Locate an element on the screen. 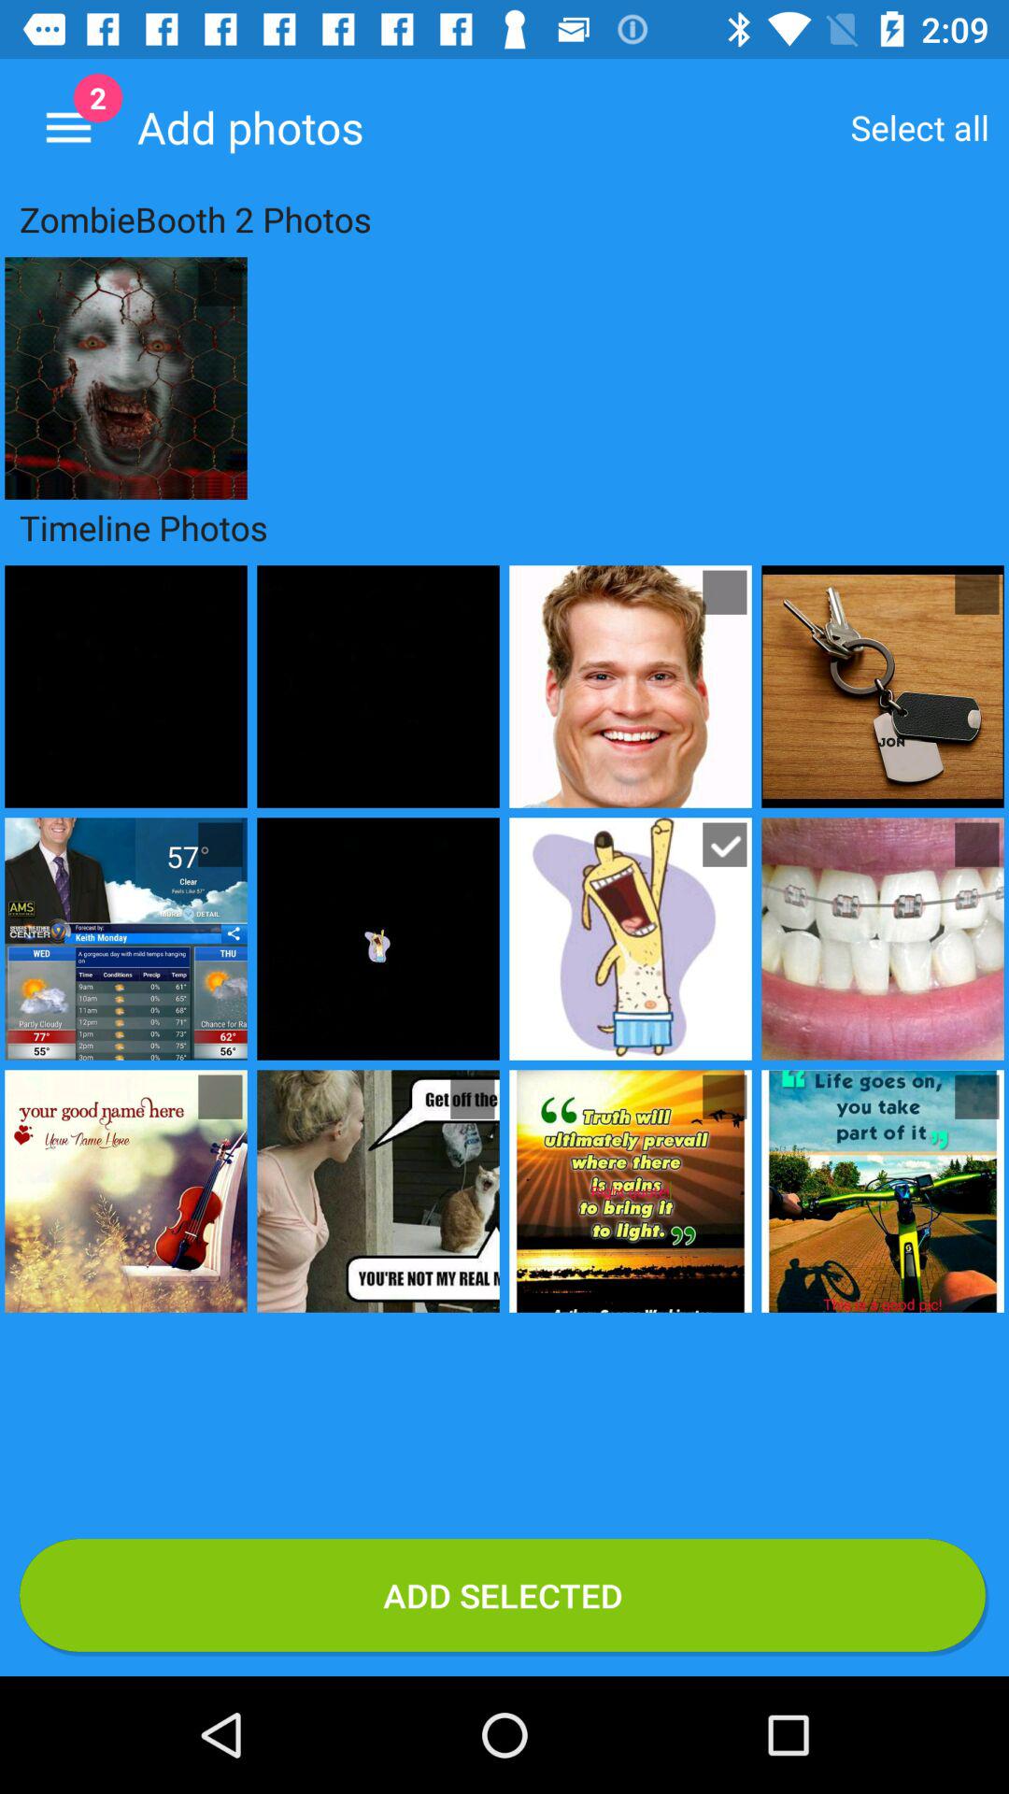  select the check box on left side of third image which is below timeline photos is located at coordinates (220, 1097).